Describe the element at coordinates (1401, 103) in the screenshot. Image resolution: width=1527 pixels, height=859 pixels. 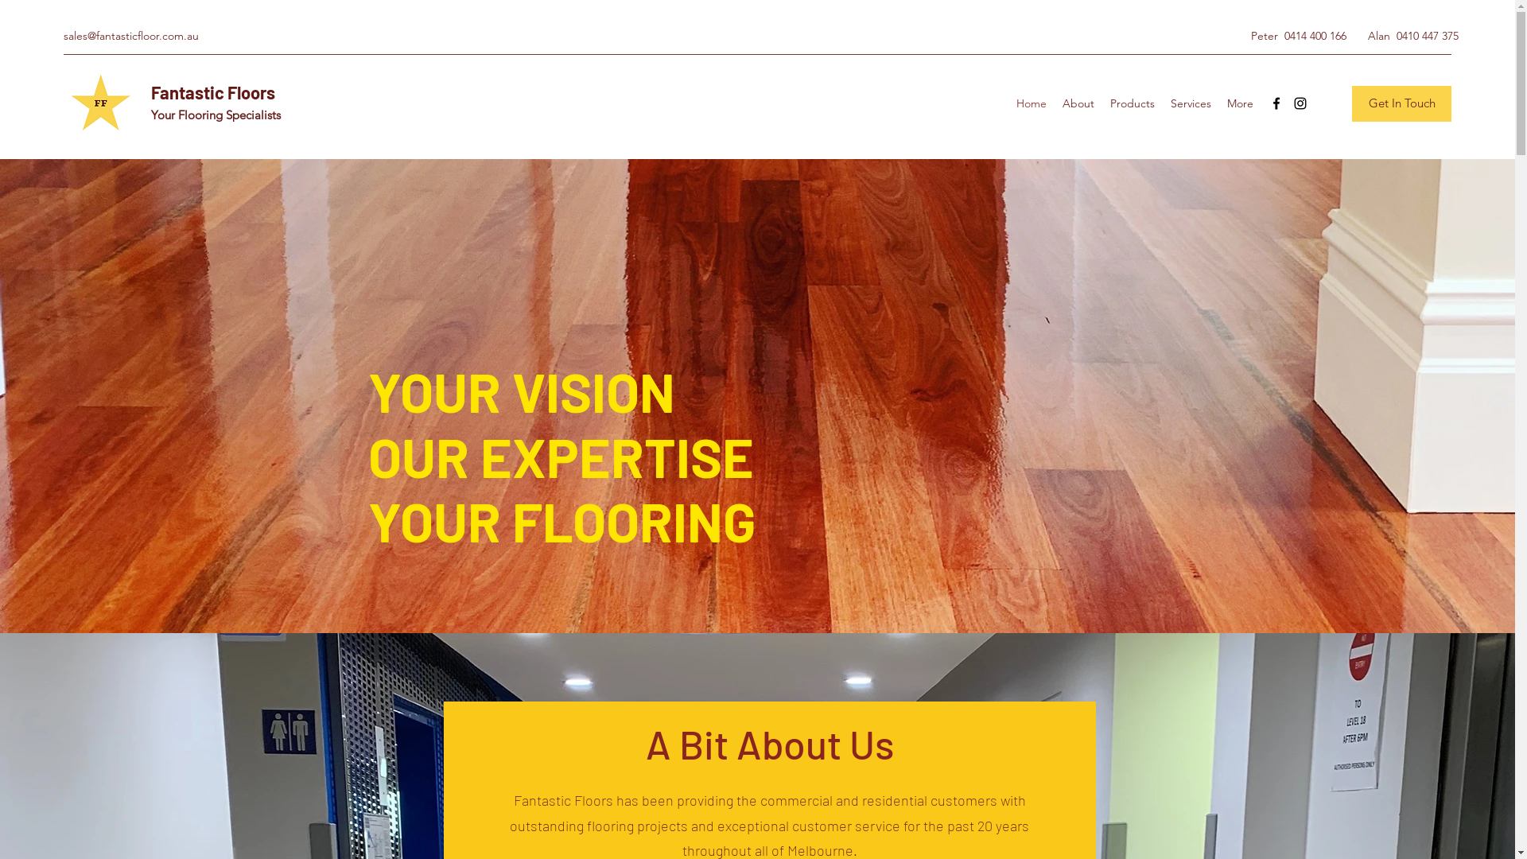
I see `Get In Touch` at that location.